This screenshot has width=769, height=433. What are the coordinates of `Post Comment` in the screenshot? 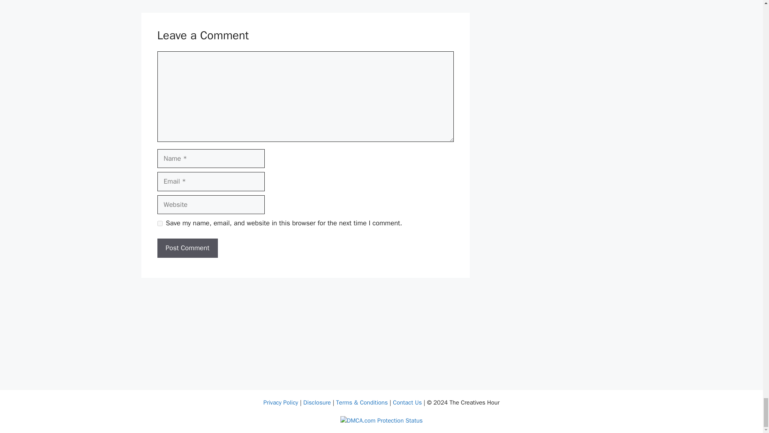 It's located at (187, 248).